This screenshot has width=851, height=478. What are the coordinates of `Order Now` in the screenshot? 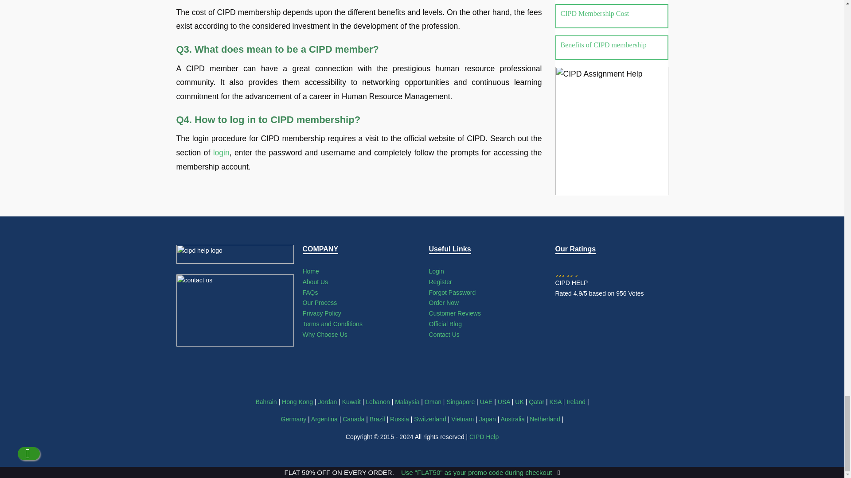 It's located at (444, 303).